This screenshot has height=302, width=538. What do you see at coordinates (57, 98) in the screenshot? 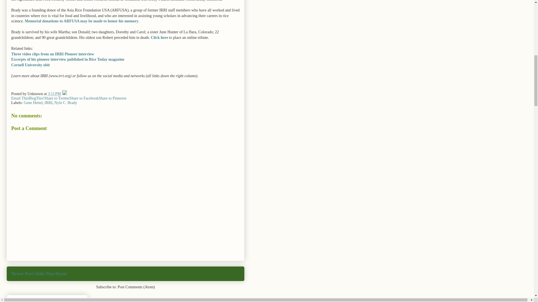
I see `Share to Twitter` at bounding box center [57, 98].